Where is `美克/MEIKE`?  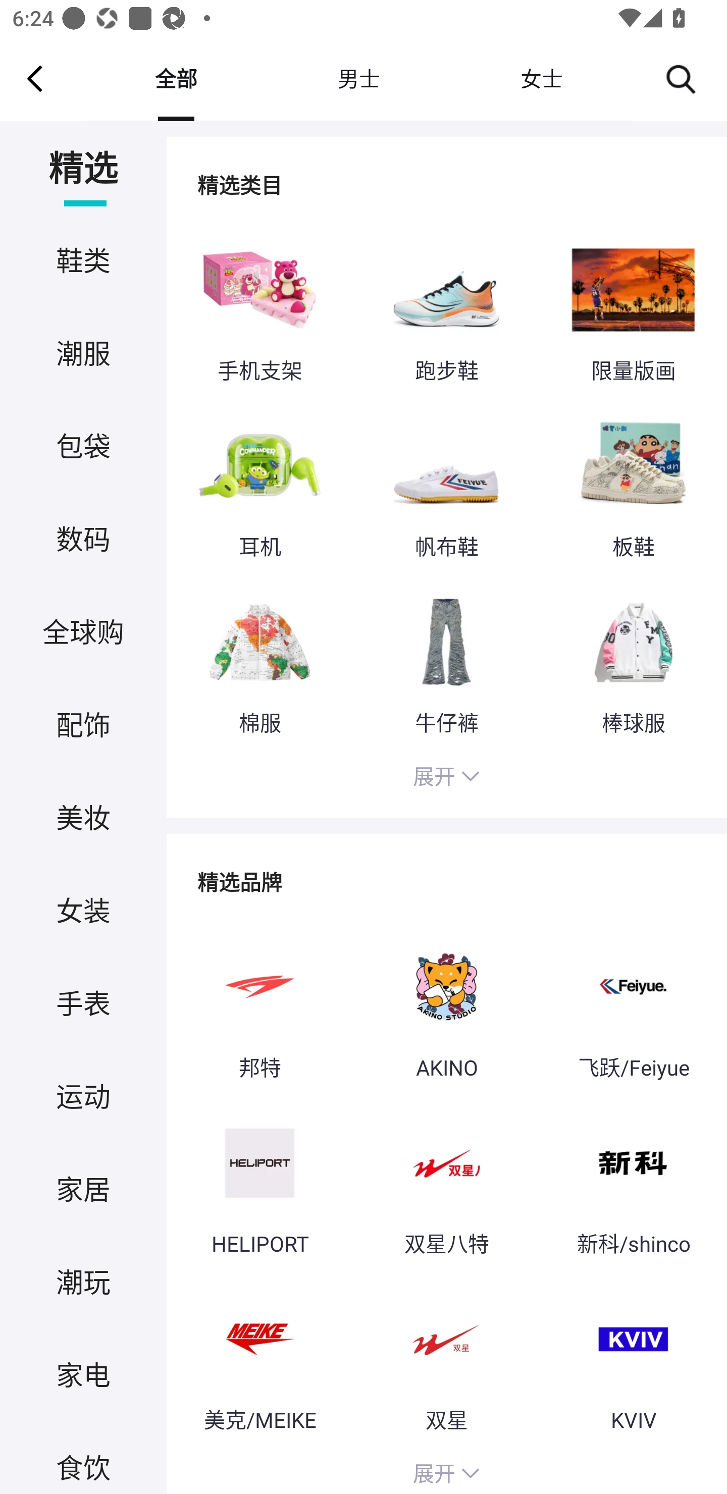
美克/MEIKE is located at coordinates (259, 1359).